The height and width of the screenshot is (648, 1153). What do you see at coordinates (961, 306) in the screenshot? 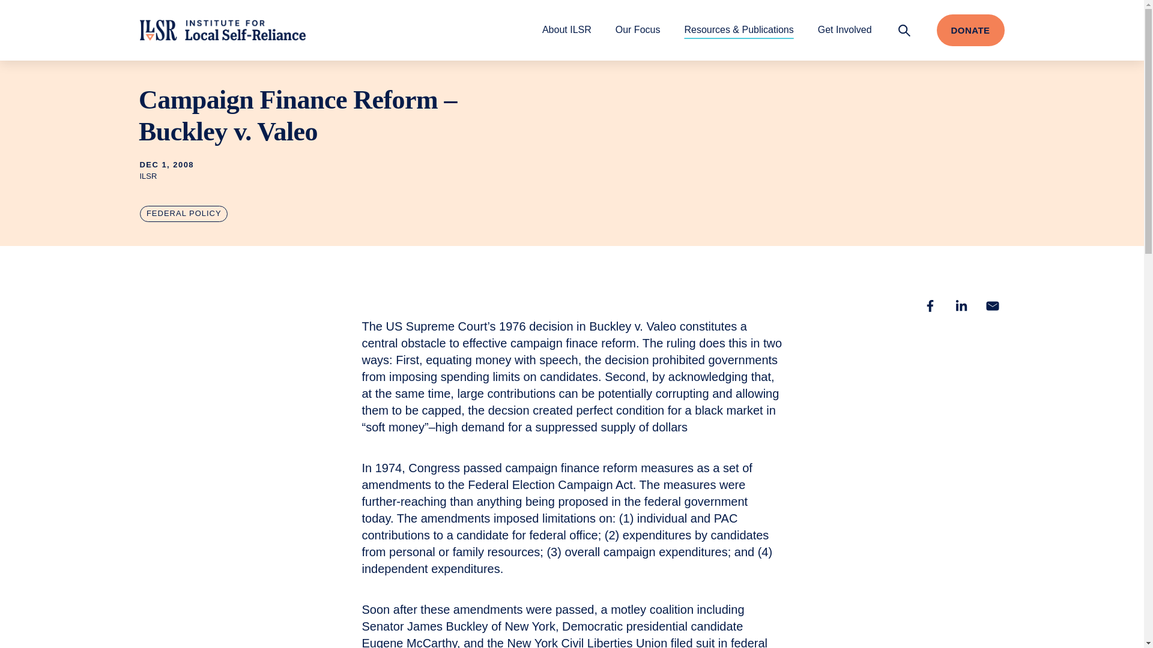
I see `LINKEDIN` at bounding box center [961, 306].